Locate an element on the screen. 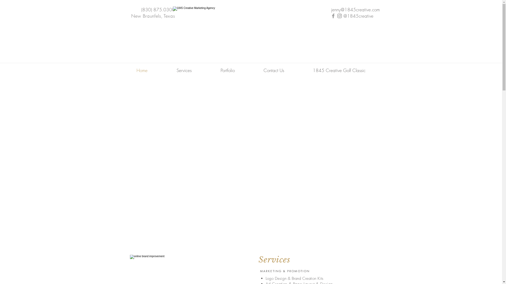 The image size is (506, 284). Home is located at coordinates (142, 70).